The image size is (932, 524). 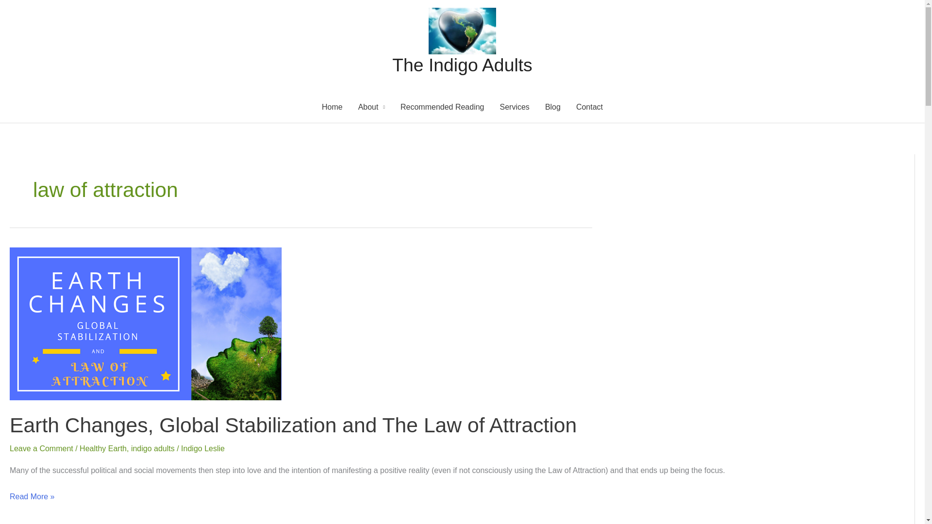 What do you see at coordinates (553, 107) in the screenshot?
I see `Blog` at bounding box center [553, 107].